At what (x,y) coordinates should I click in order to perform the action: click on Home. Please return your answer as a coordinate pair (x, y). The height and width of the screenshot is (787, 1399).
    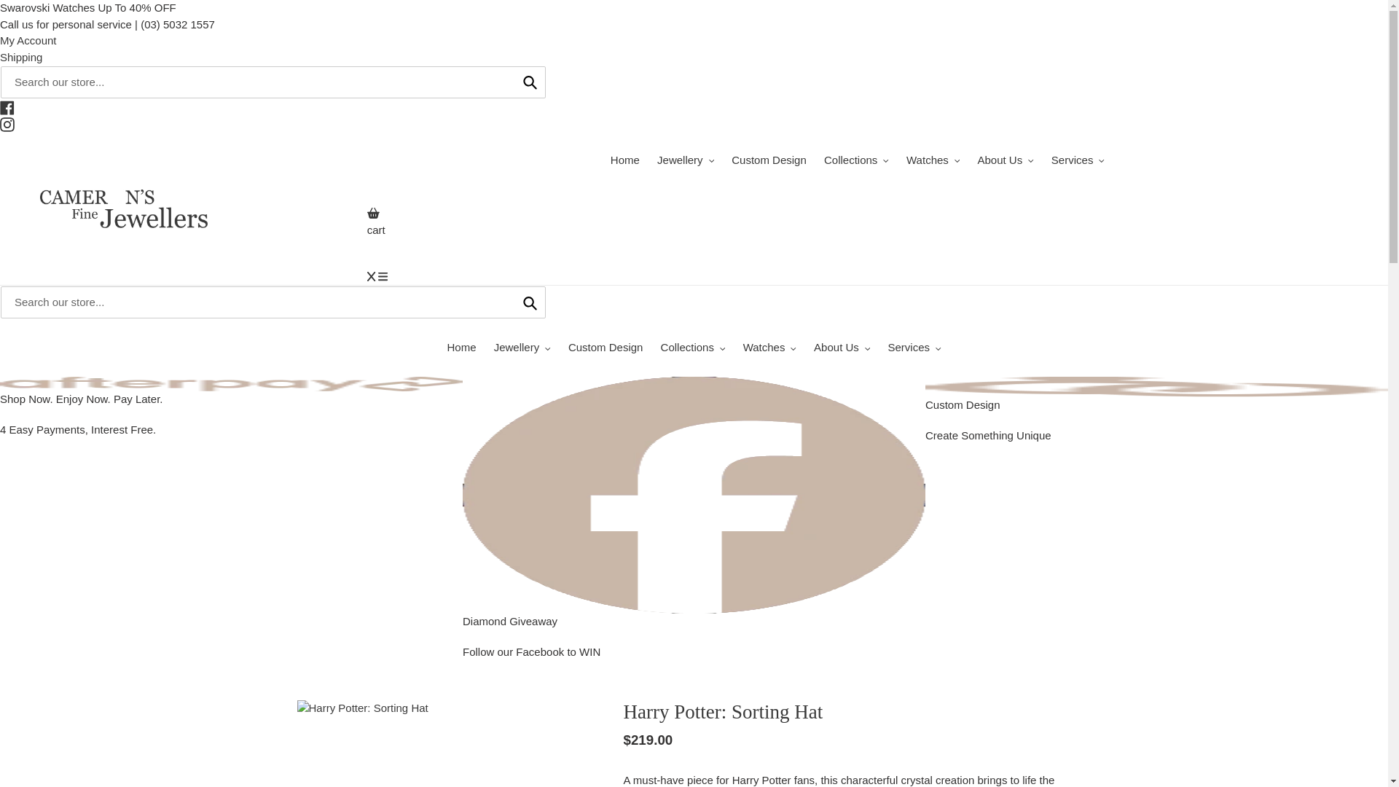
    Looking at the image, I should click on (624, 160).